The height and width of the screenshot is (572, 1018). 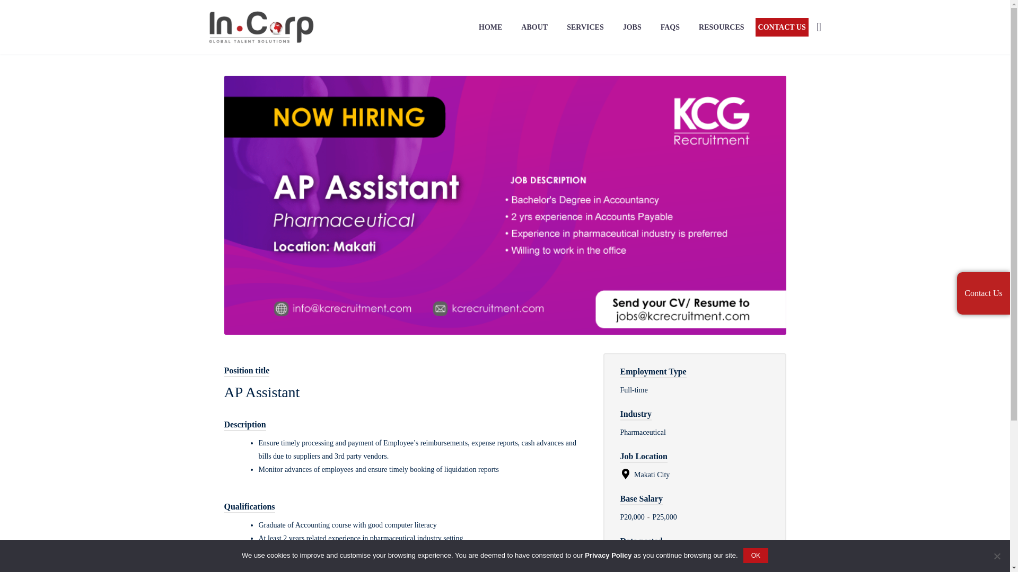 I want to click on FAQS, so click(x=670, y=26).